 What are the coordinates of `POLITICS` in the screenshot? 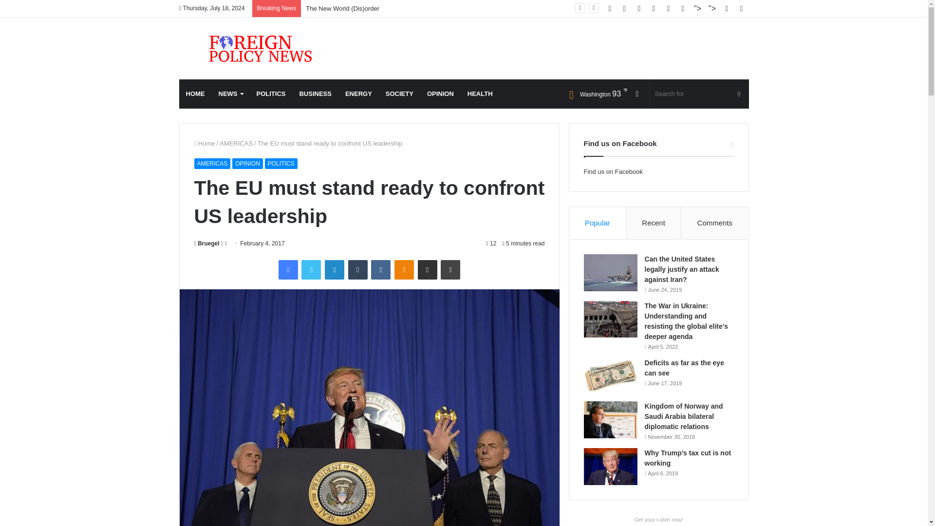 It's located at (271, 94).